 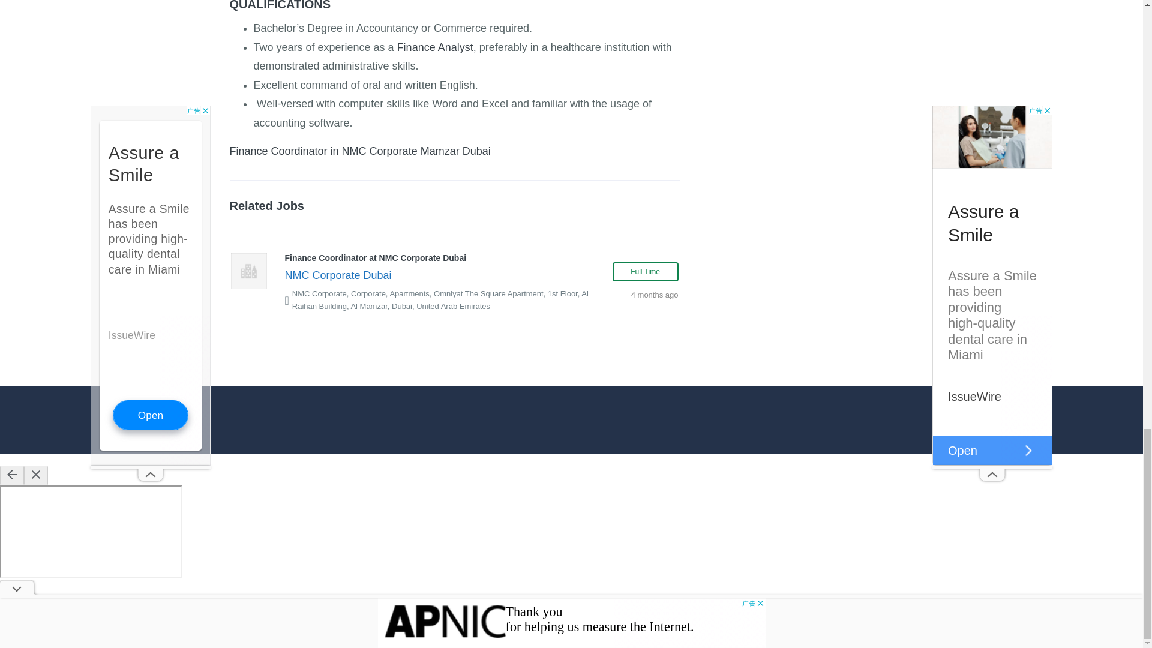 I want to click on Finance Coordinator in NMC Corporate Mamzar Dubai, so click(x=360, y=151).